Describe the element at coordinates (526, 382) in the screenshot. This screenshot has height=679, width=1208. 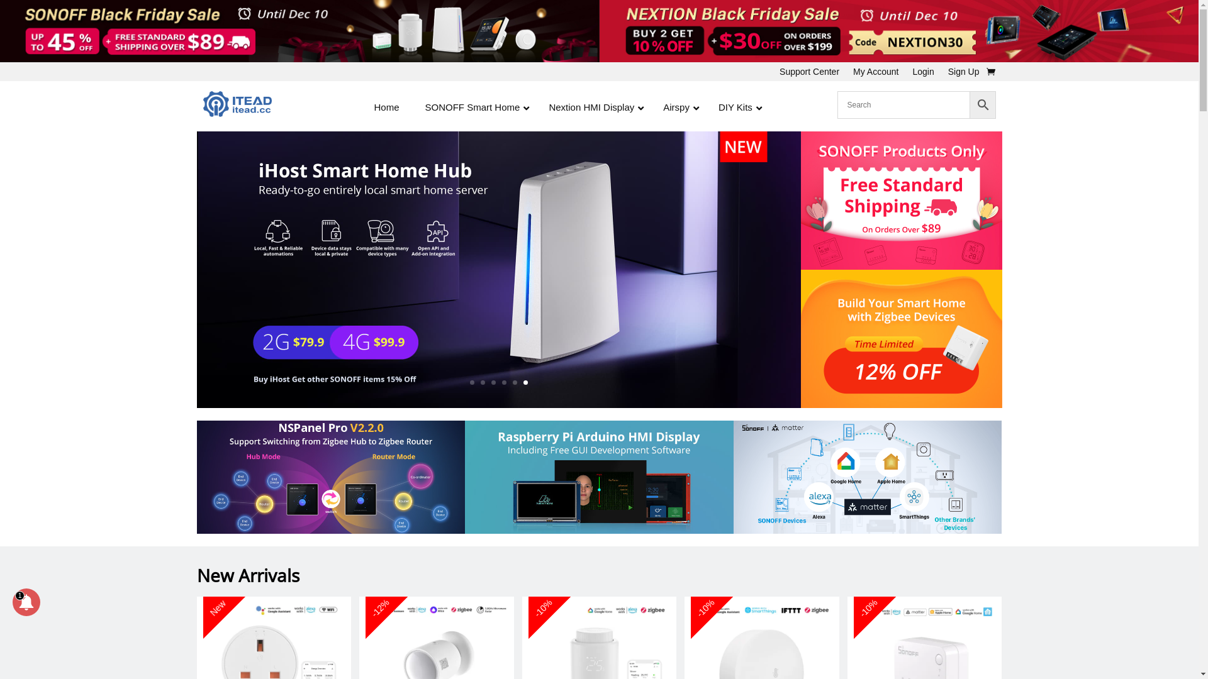
I see `6` at that location.